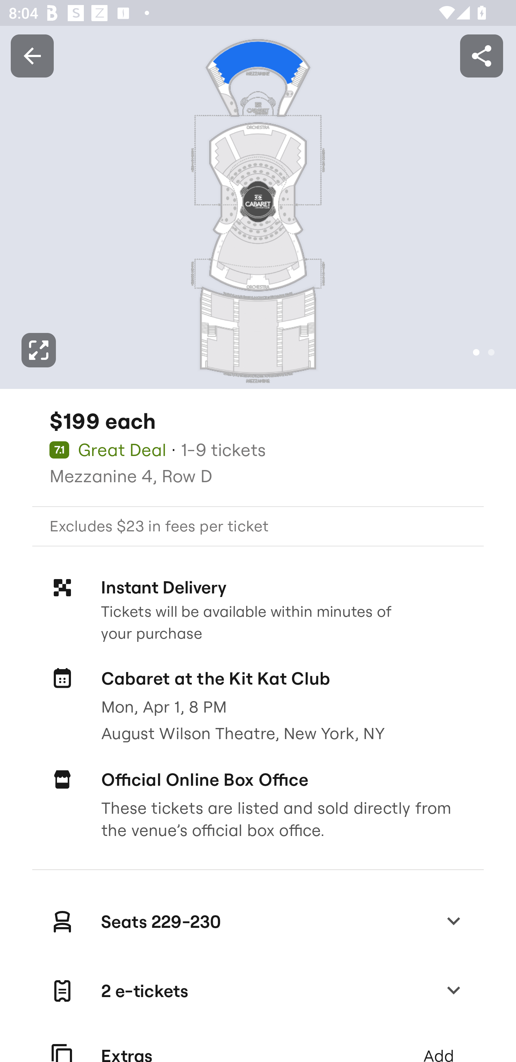 The width and height of the screenshot is (516, 1062). What do you see at coordinates (32, 55) in the screenshot?
I see `Back` at bounding box center [32, 55].